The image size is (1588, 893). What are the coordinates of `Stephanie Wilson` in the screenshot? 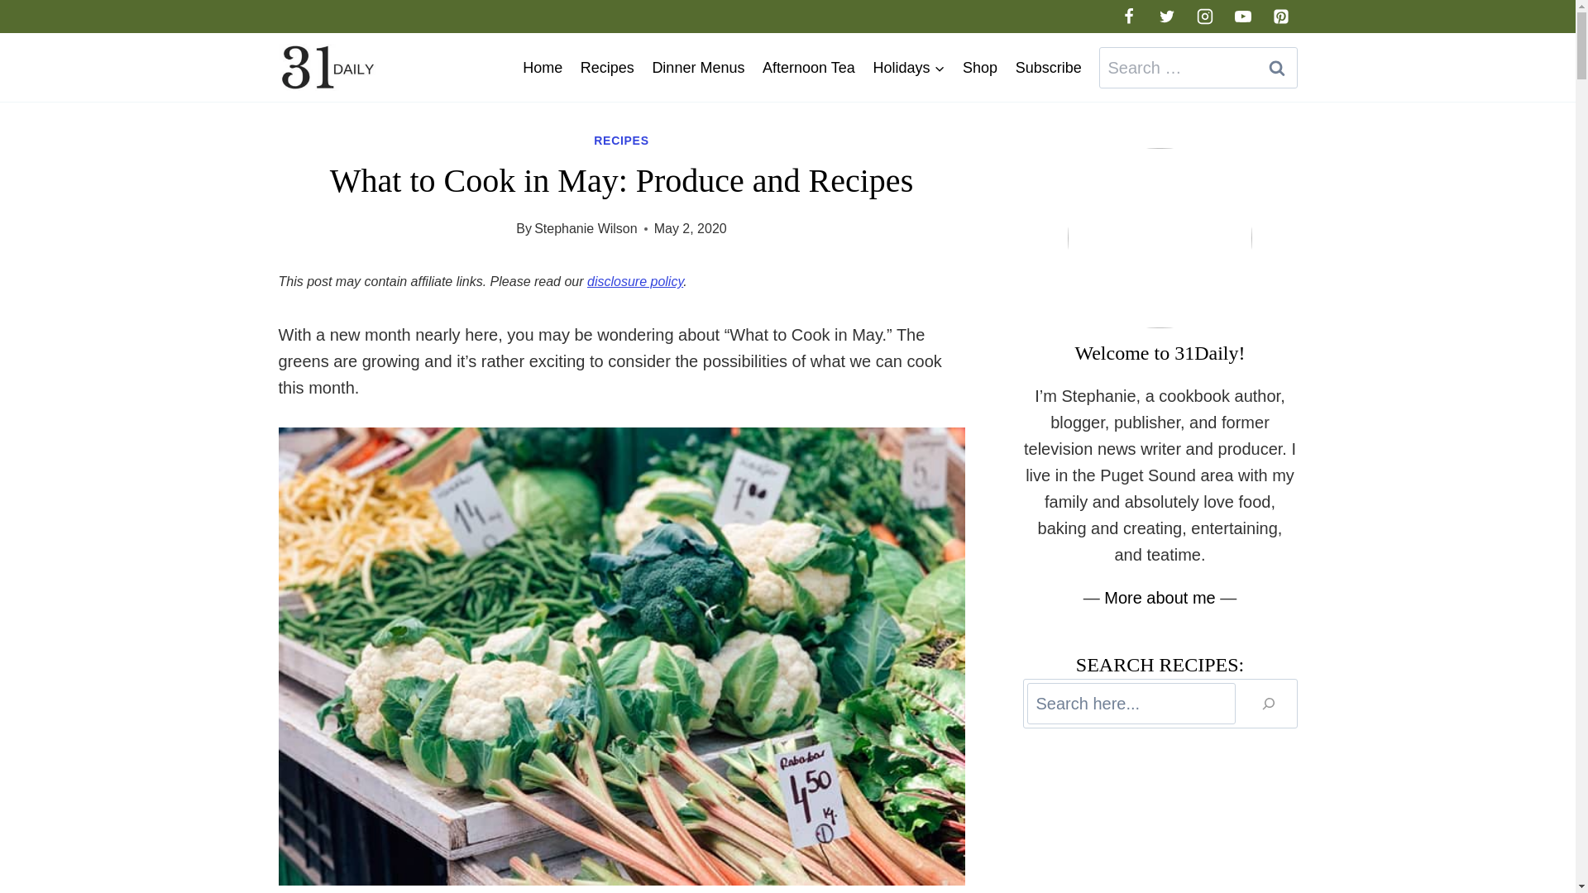 It's located at (586, 228).